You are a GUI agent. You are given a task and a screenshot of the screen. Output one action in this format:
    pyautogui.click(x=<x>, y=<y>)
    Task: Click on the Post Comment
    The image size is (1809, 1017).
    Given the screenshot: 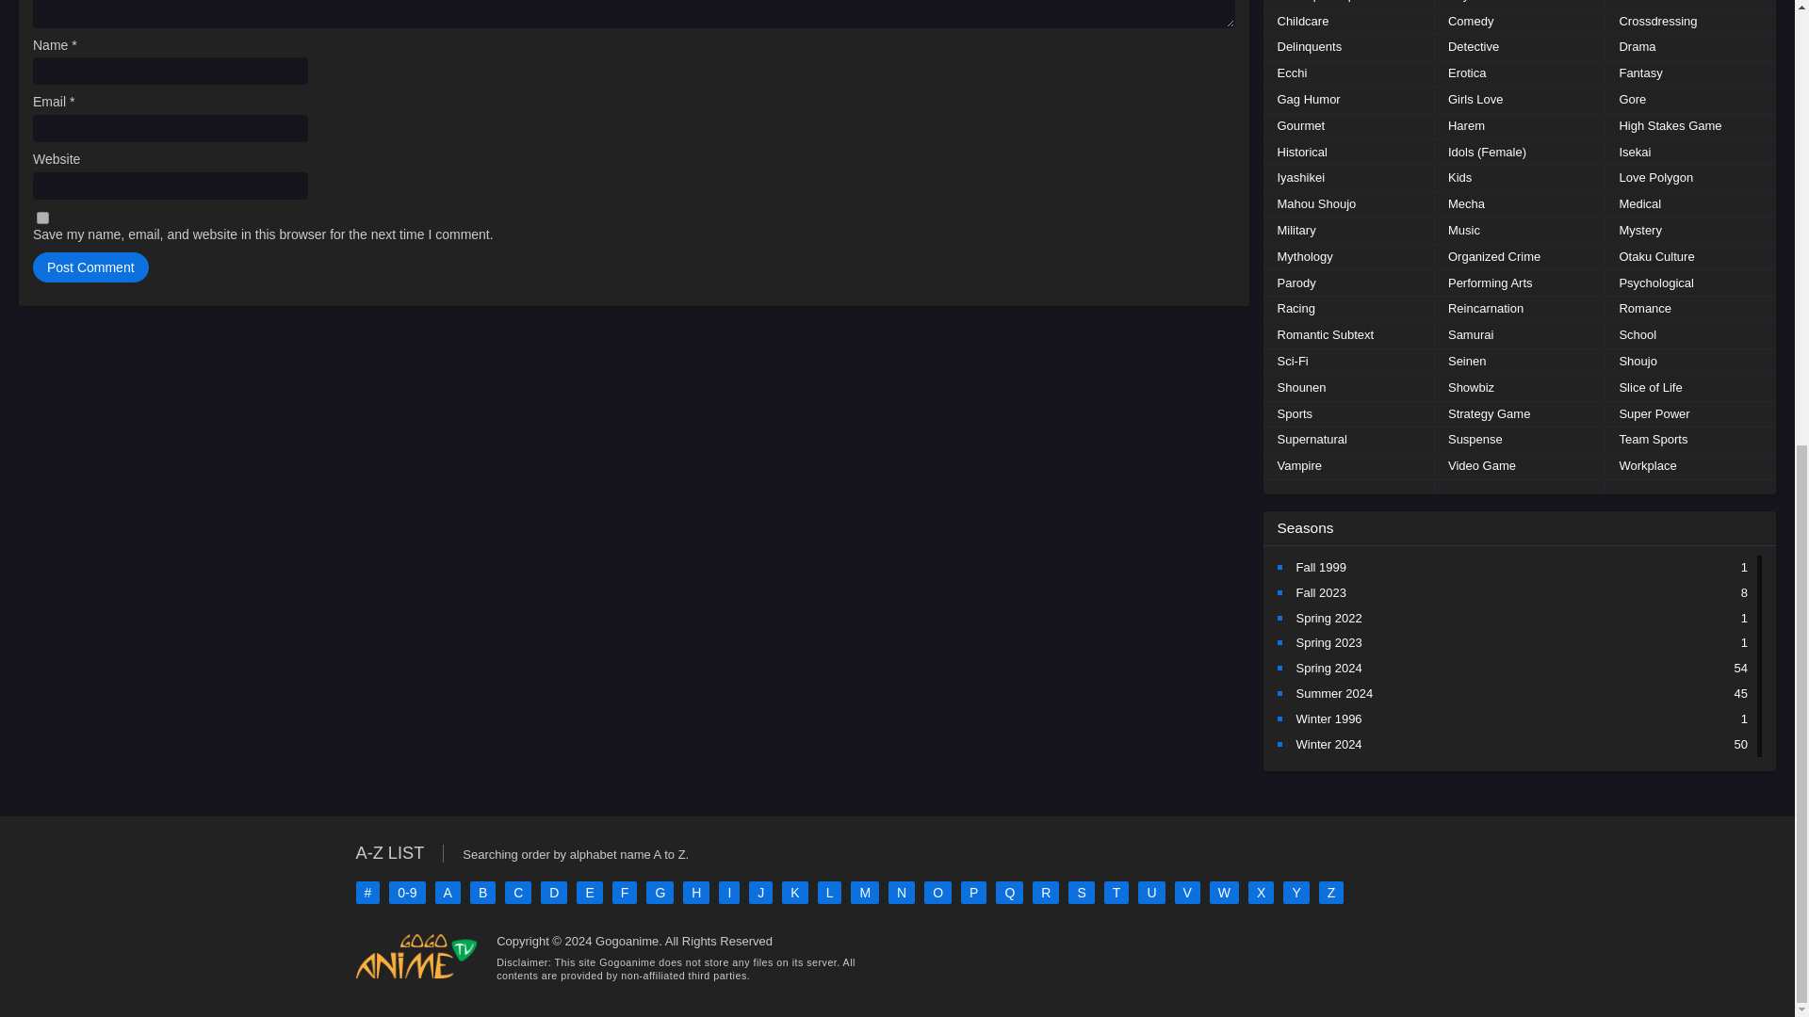 What is the action you would take?
    pyautogui.click(x=90, y=267)
    